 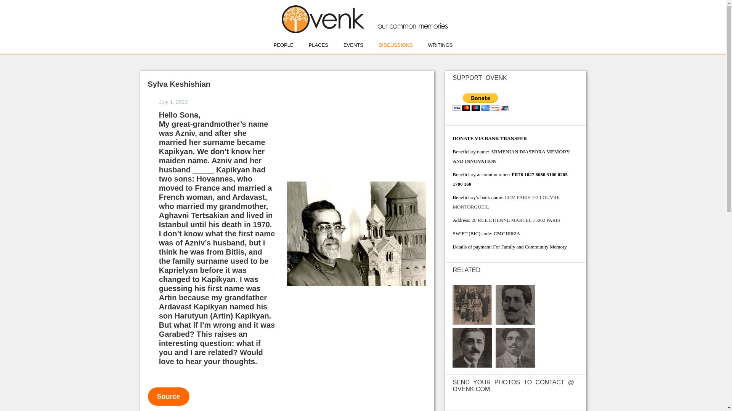 What do you see at coordinates (472, 347) in the screenshot?
I see `Doctor Mikael Keshishian from Malatia` at bounding box center [472, 347].